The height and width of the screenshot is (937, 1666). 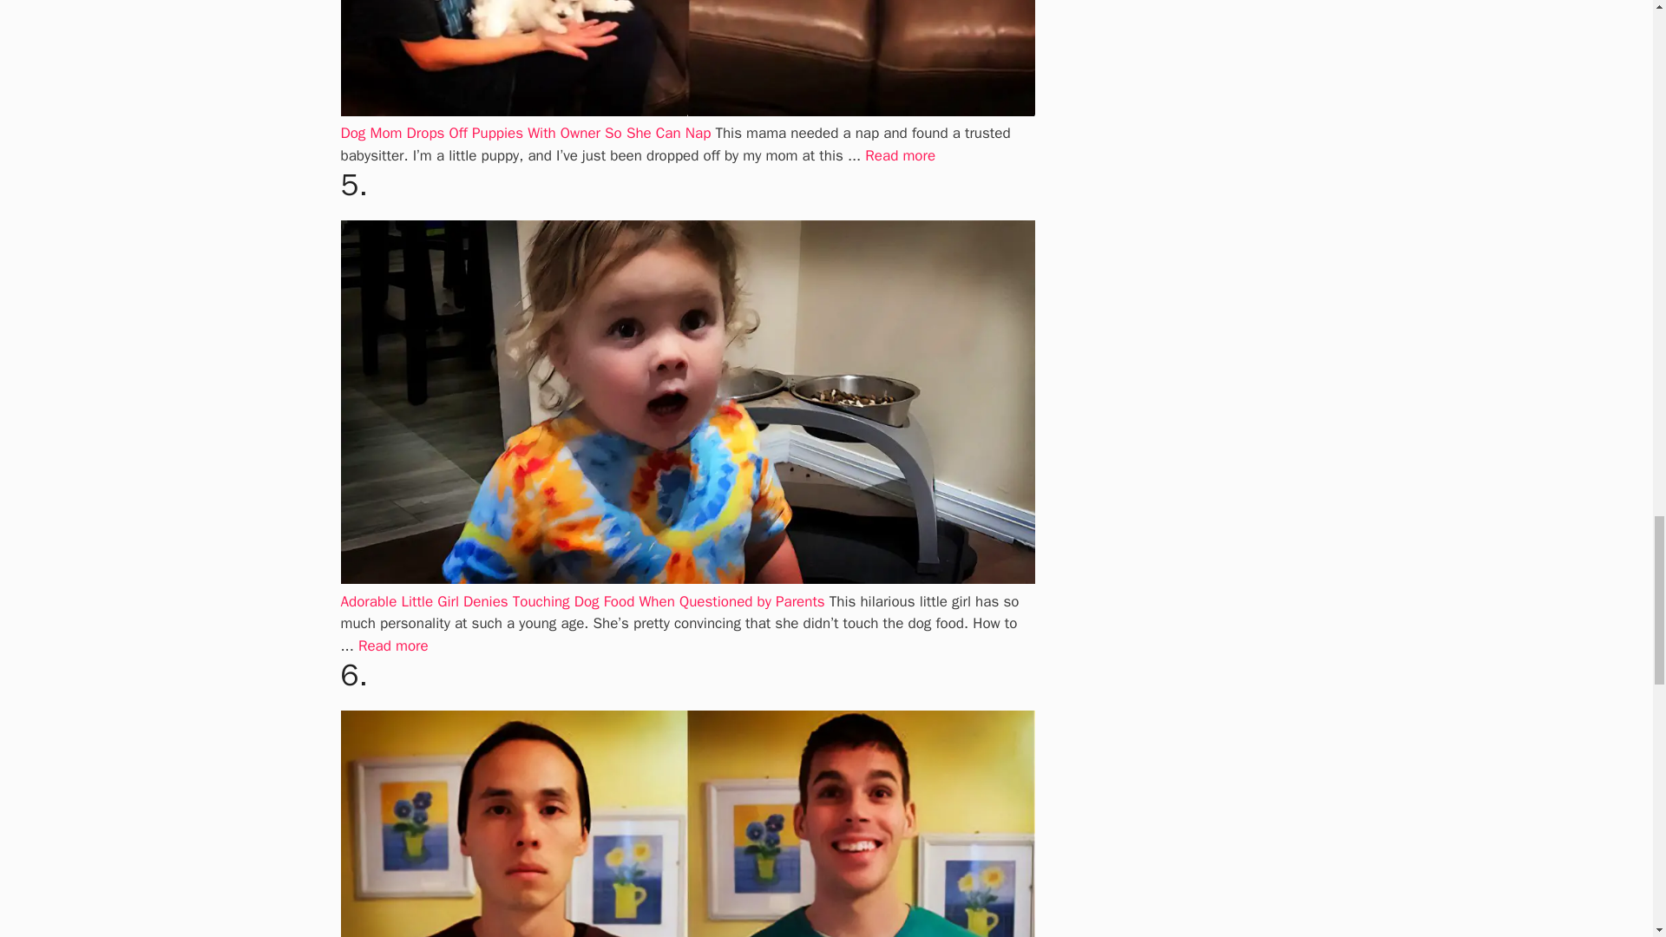 I want to click on Dog Mom Drops Off Puppies With Owner So She Can Nap, so click(x=525, y=133).